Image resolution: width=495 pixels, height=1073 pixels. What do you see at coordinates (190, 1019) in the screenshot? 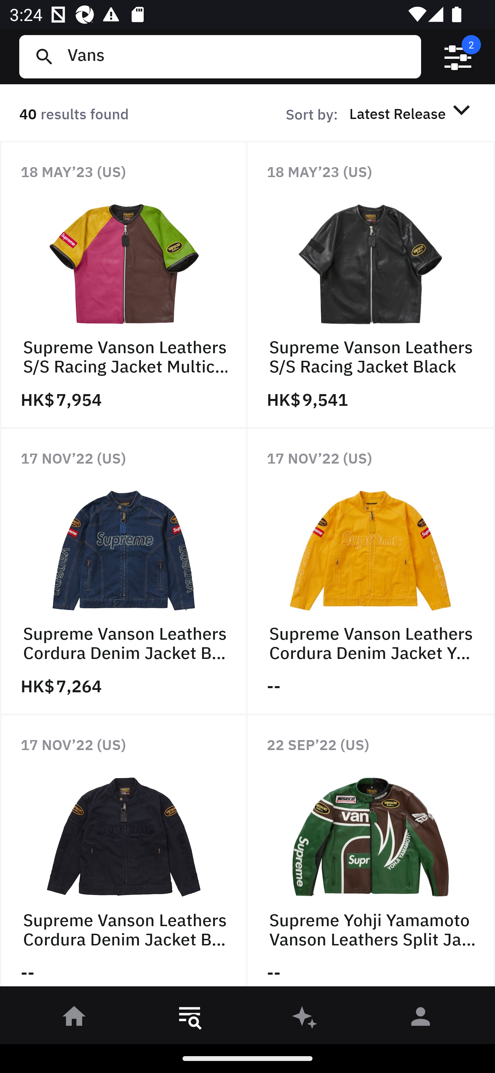
I see `󱎸` at bounding box center [190, 1019].